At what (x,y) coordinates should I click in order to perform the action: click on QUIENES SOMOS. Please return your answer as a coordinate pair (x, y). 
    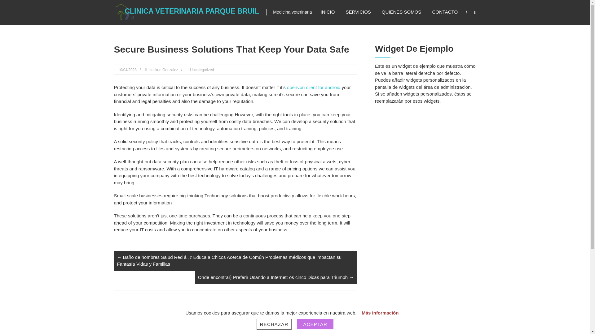
    Looking at the image, I should click on (402, 12).